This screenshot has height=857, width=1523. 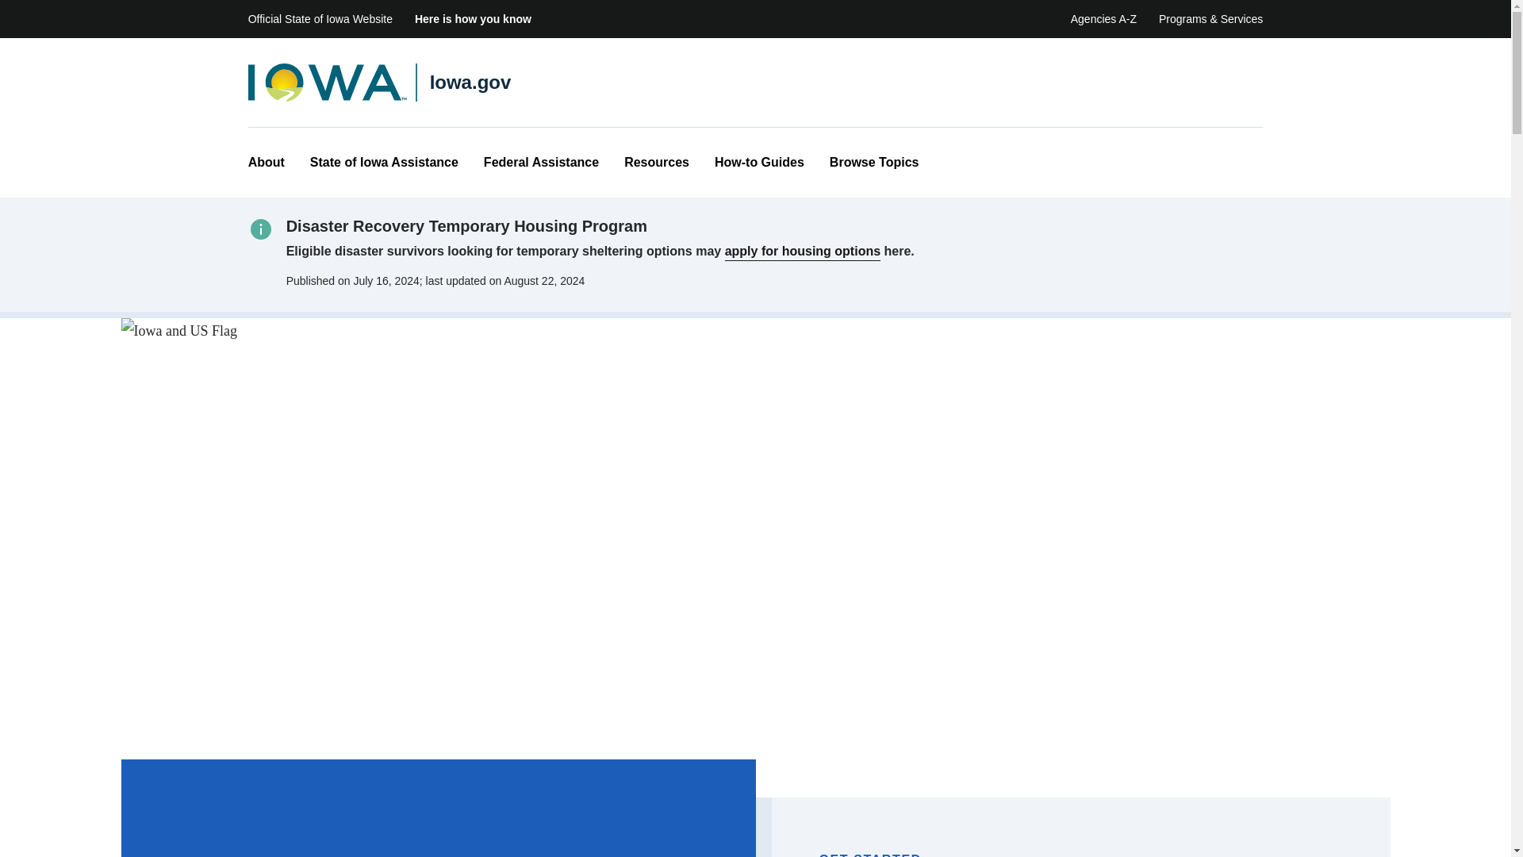 I want to click on Federal Assistance, so click(x=541, y=162).